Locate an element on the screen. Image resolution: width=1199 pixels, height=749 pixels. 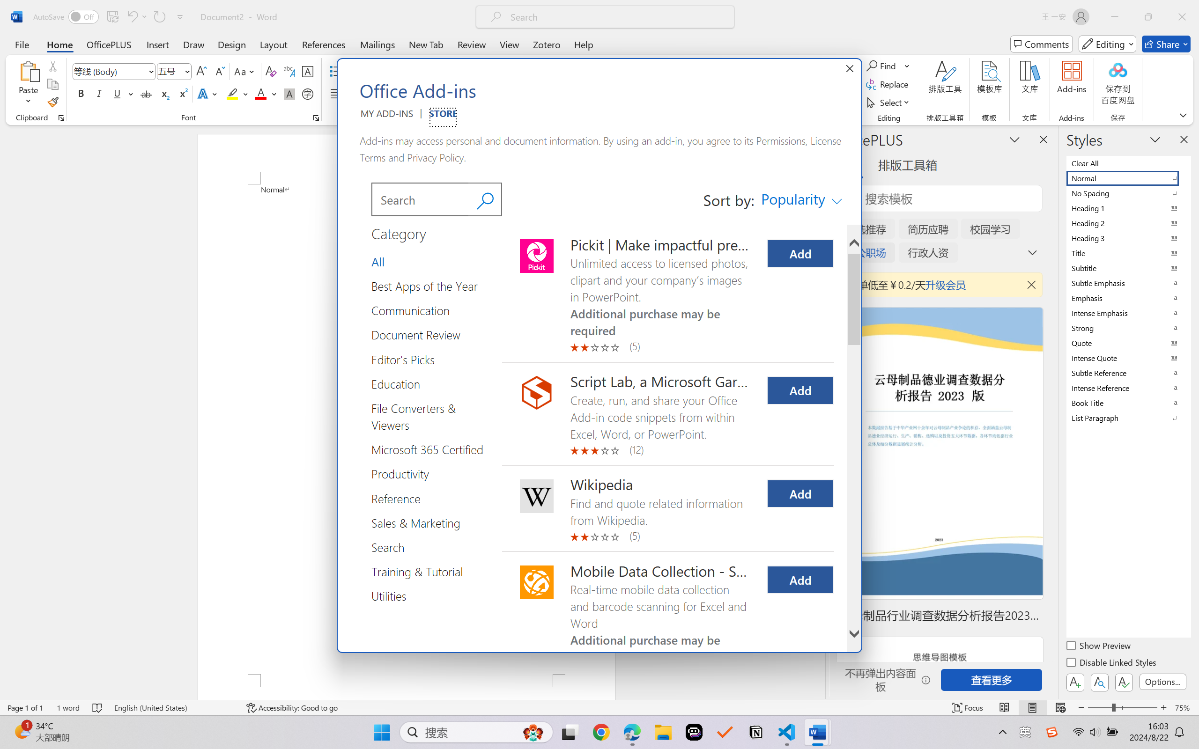
Emphasis is located at coordinates (1128, 298).